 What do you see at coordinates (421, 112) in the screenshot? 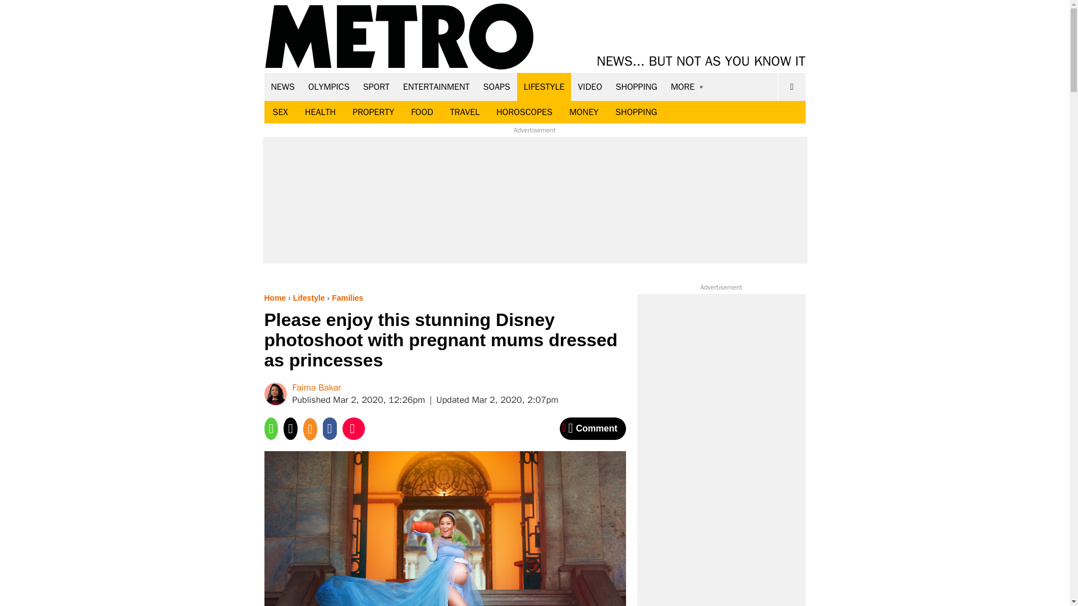
I see `FOOD` at bounding box center [421, 112].